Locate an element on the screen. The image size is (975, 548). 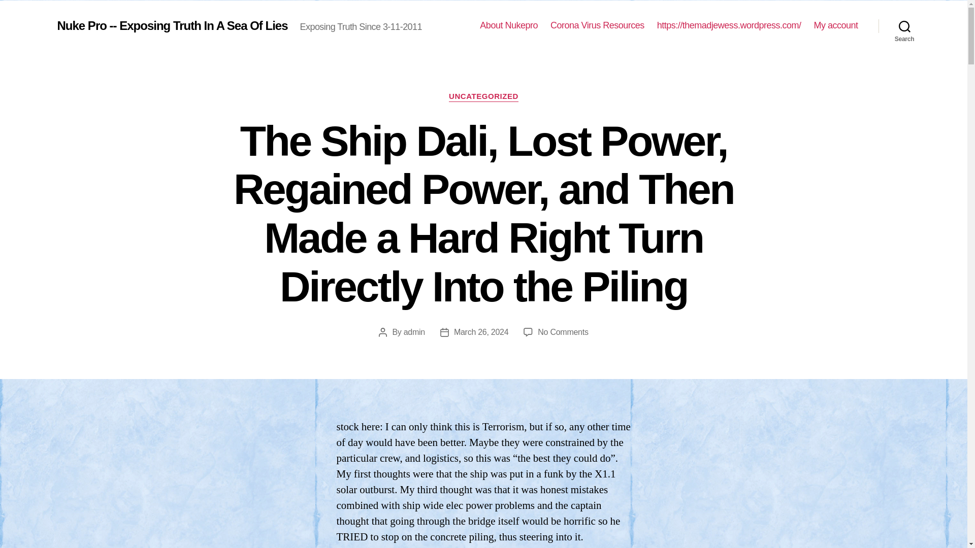
Corona Virus Resources is located at coordinates (597, 25).